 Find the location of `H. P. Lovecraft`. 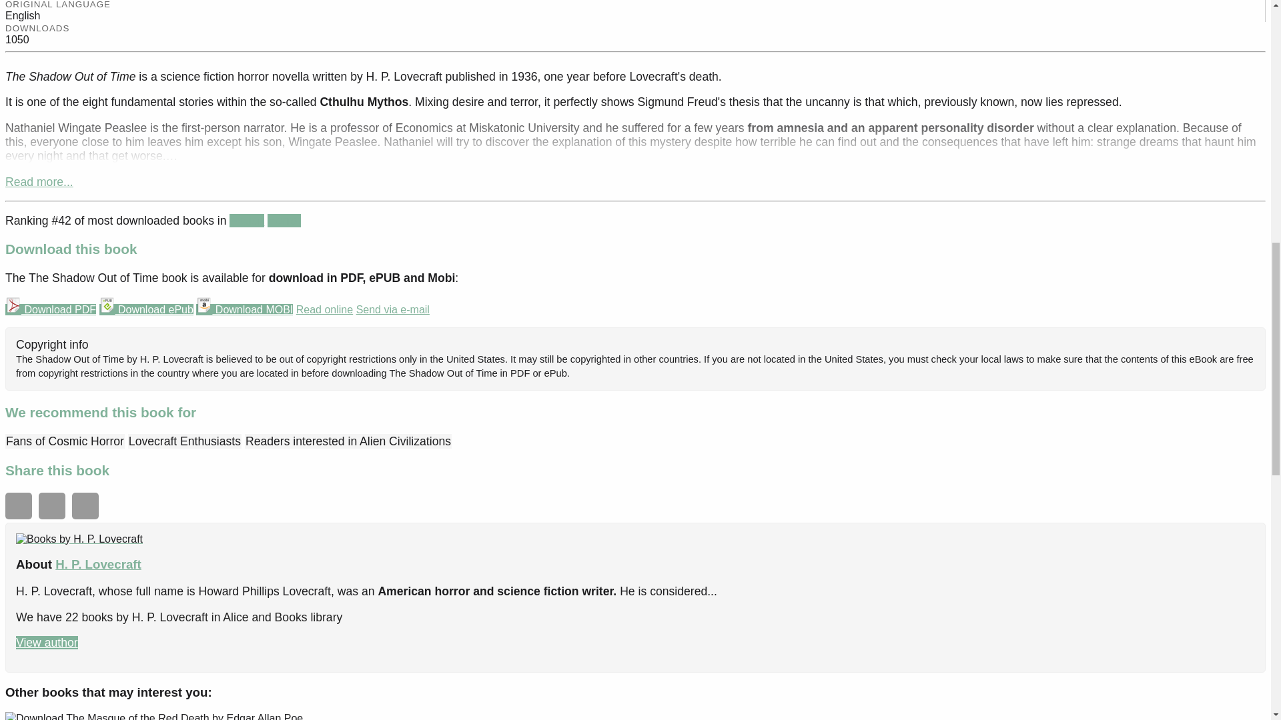

H. P. Lovecraft is located at coordinates (97, 564).